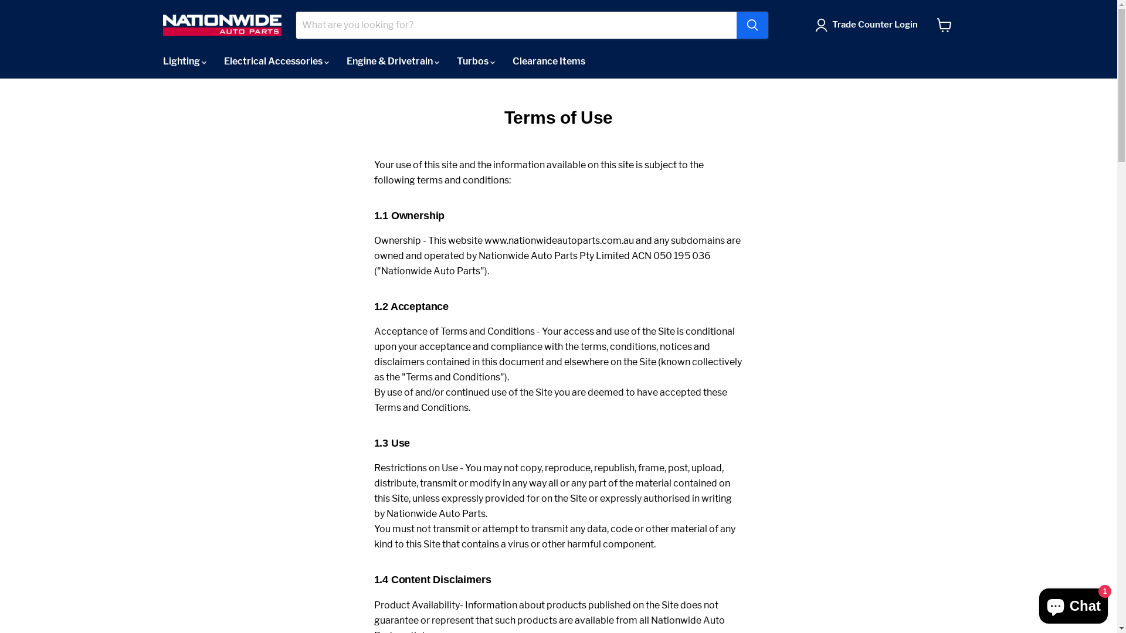 The image size is (1126, 633). I want to click on Trade Counter Login, so click(874, 25).